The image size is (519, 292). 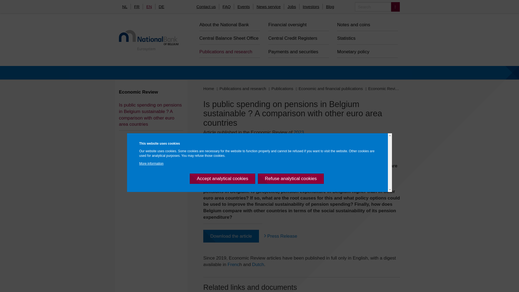 What do you see at coordinates (231, 236) in the screenshot?
I see `Download the article` at bounding box center [231, 236].